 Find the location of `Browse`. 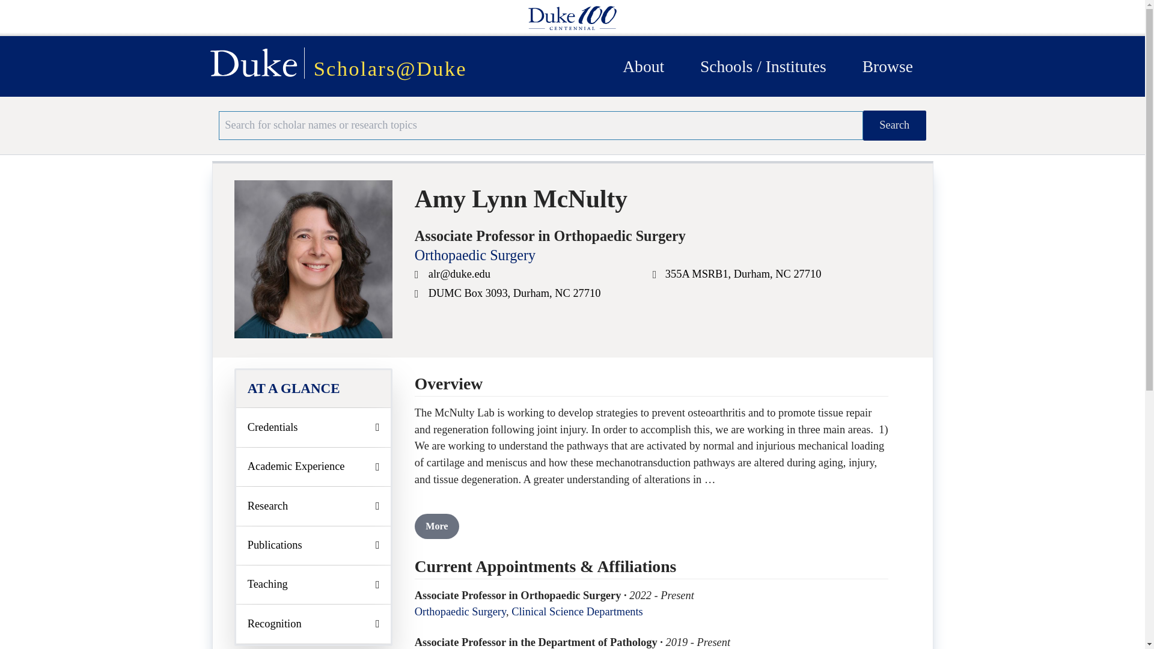

Browse is located at coordinates (887, 66).